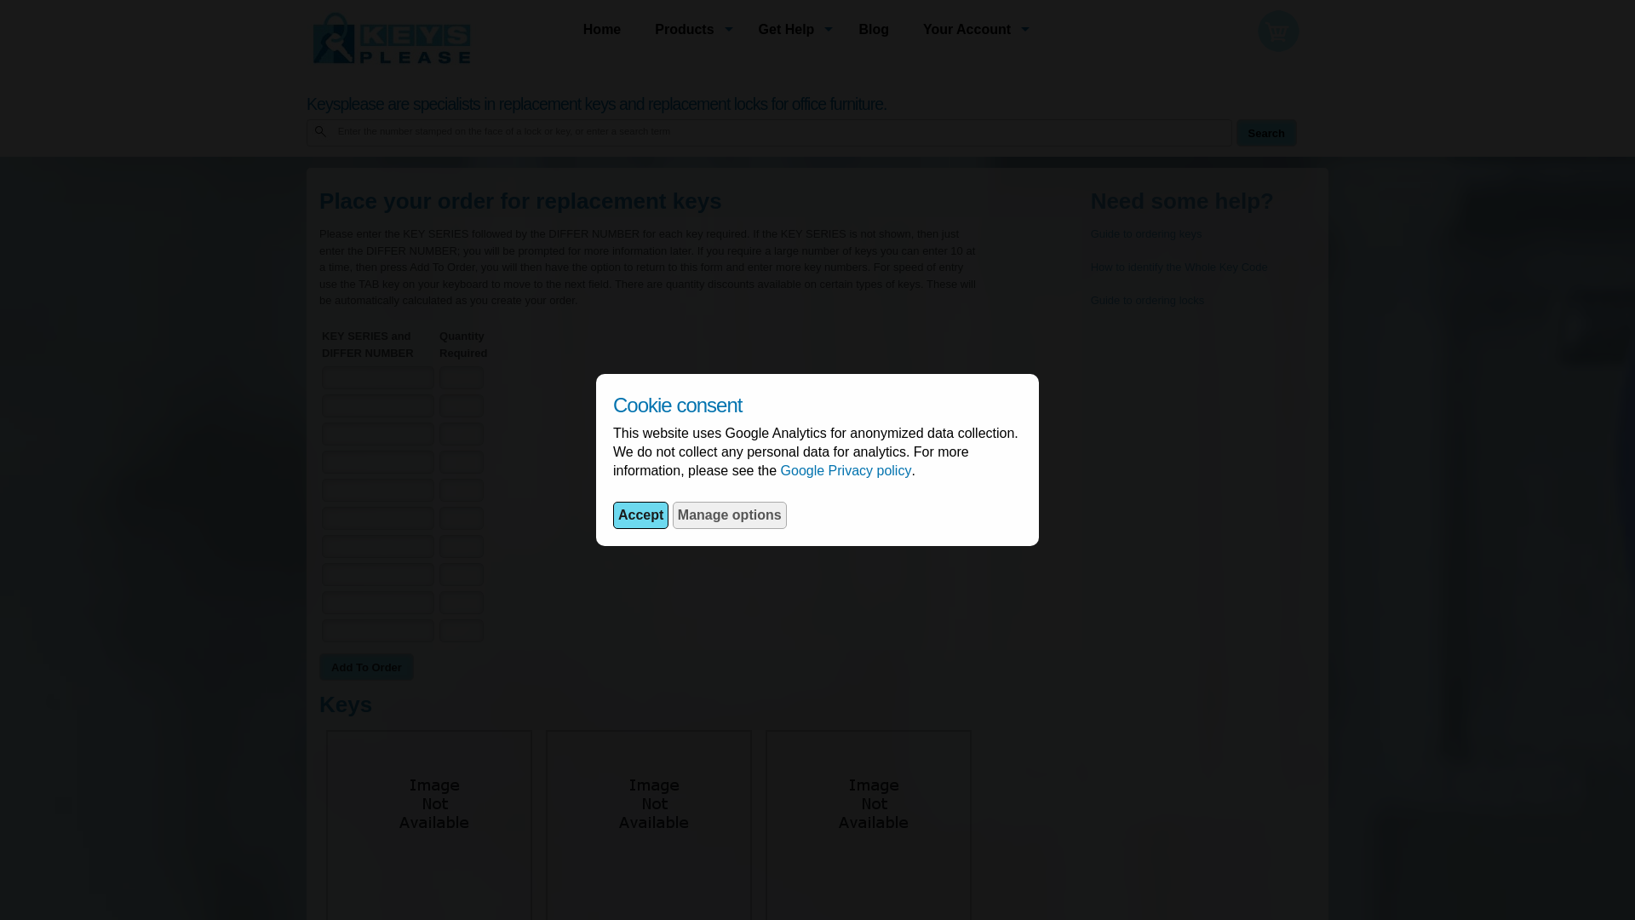  What do you see at coordinates (874, 29) in the screenshot?
I see `Blog` at bounding box center [874, 29].